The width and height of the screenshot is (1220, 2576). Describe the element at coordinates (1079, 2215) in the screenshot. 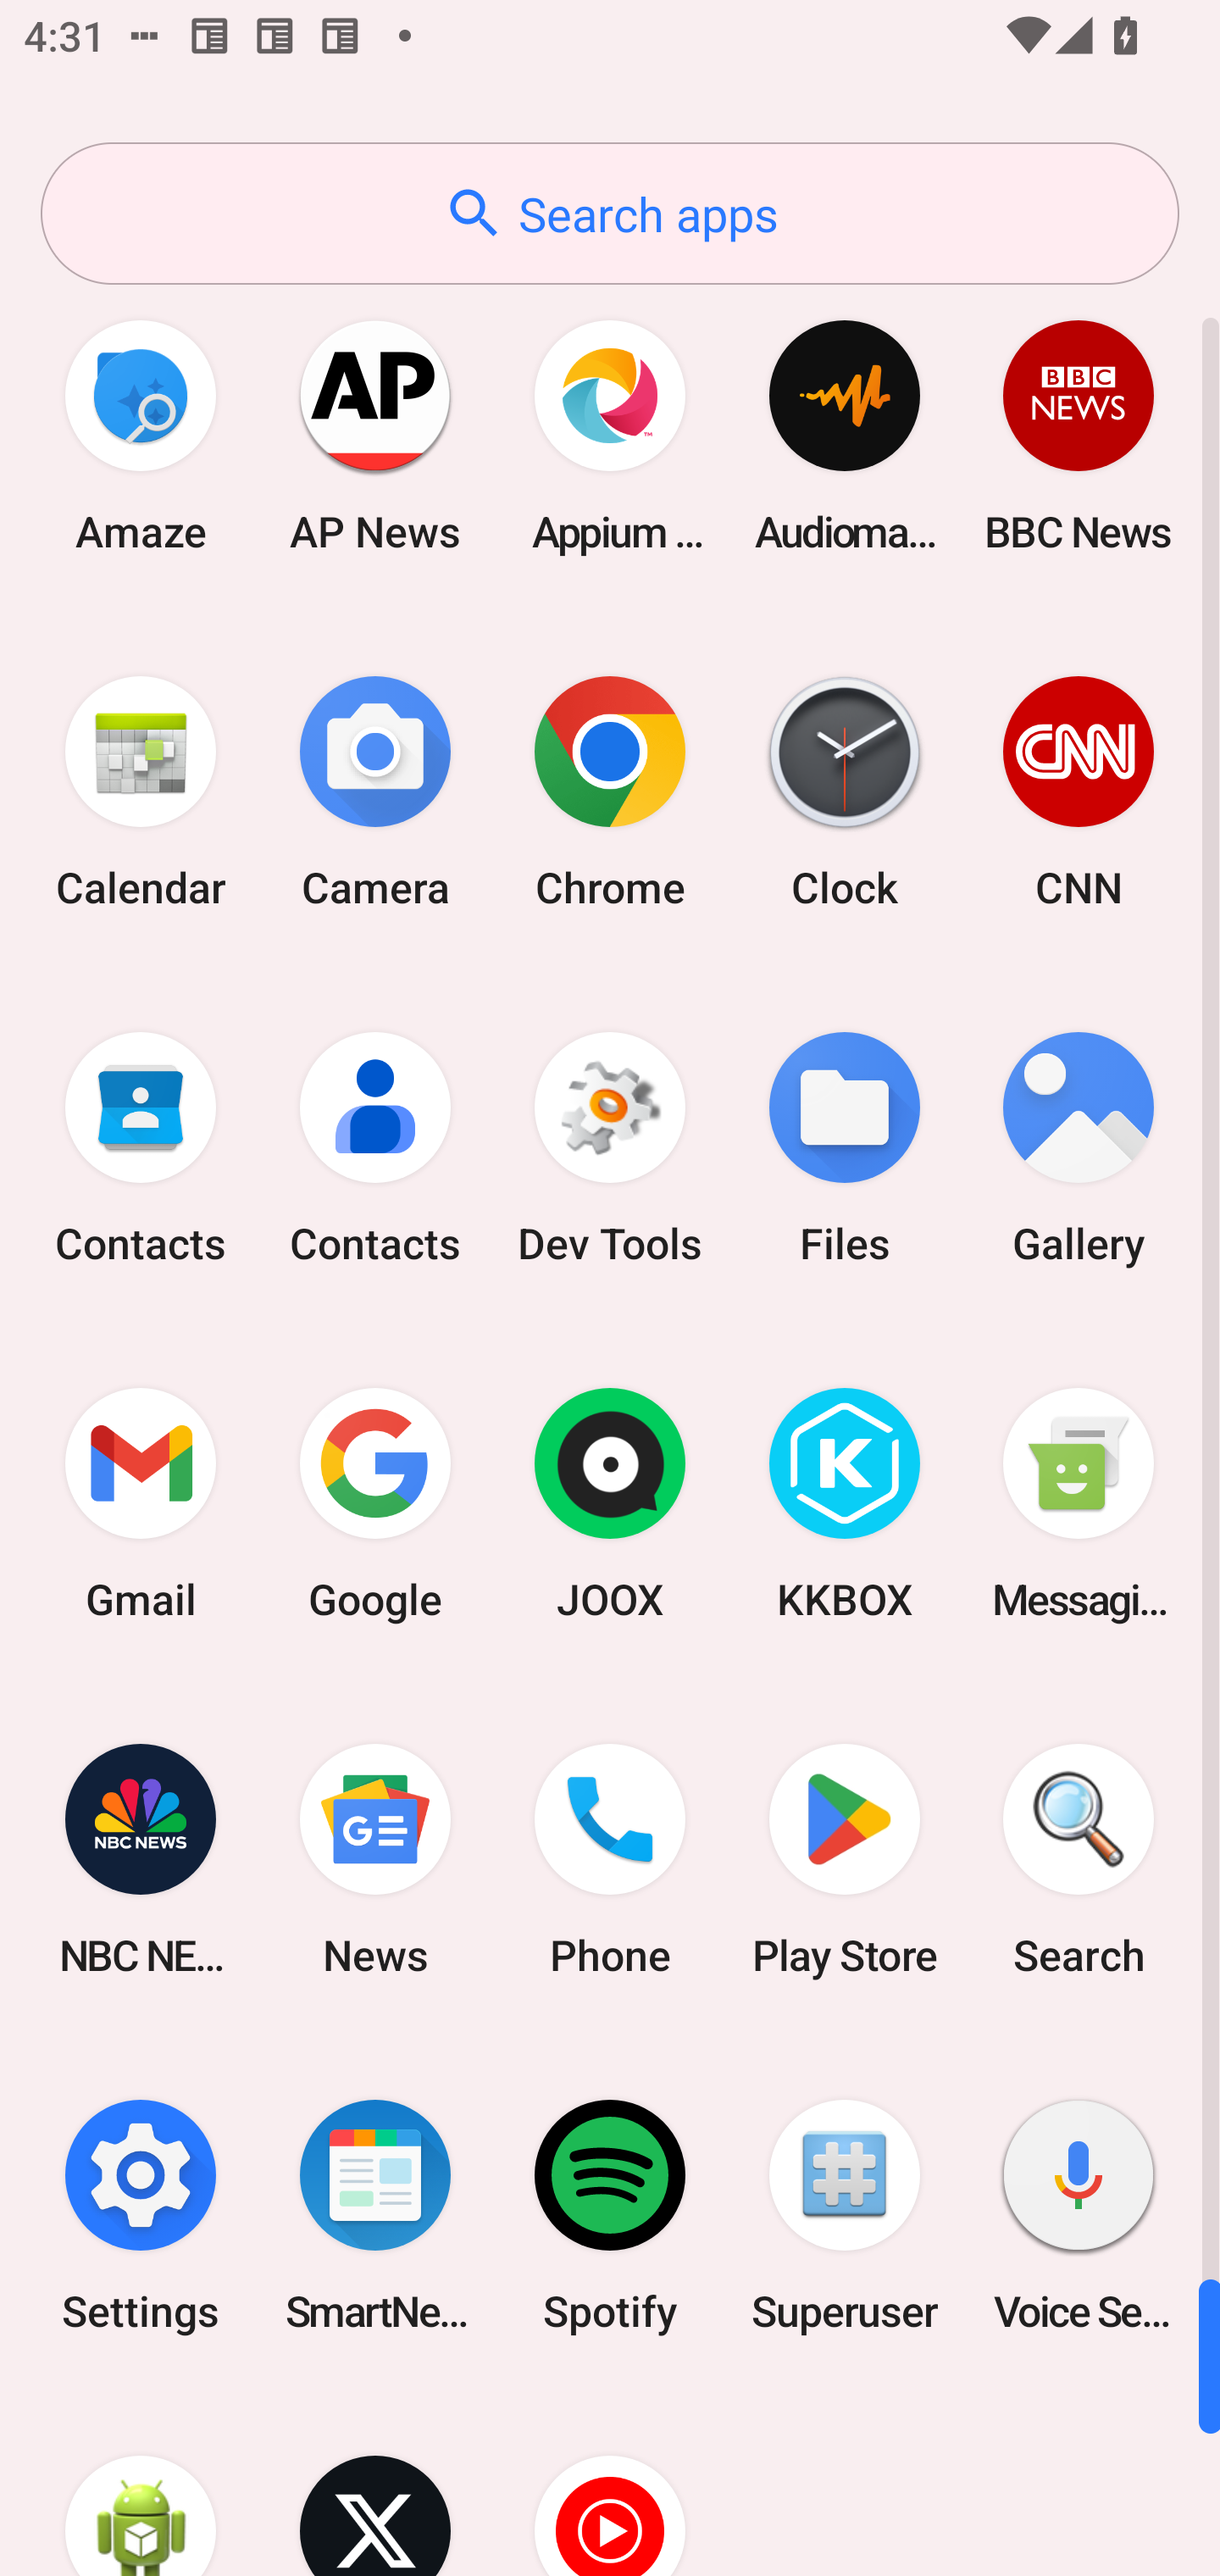

I see `Voice Search` at that location.